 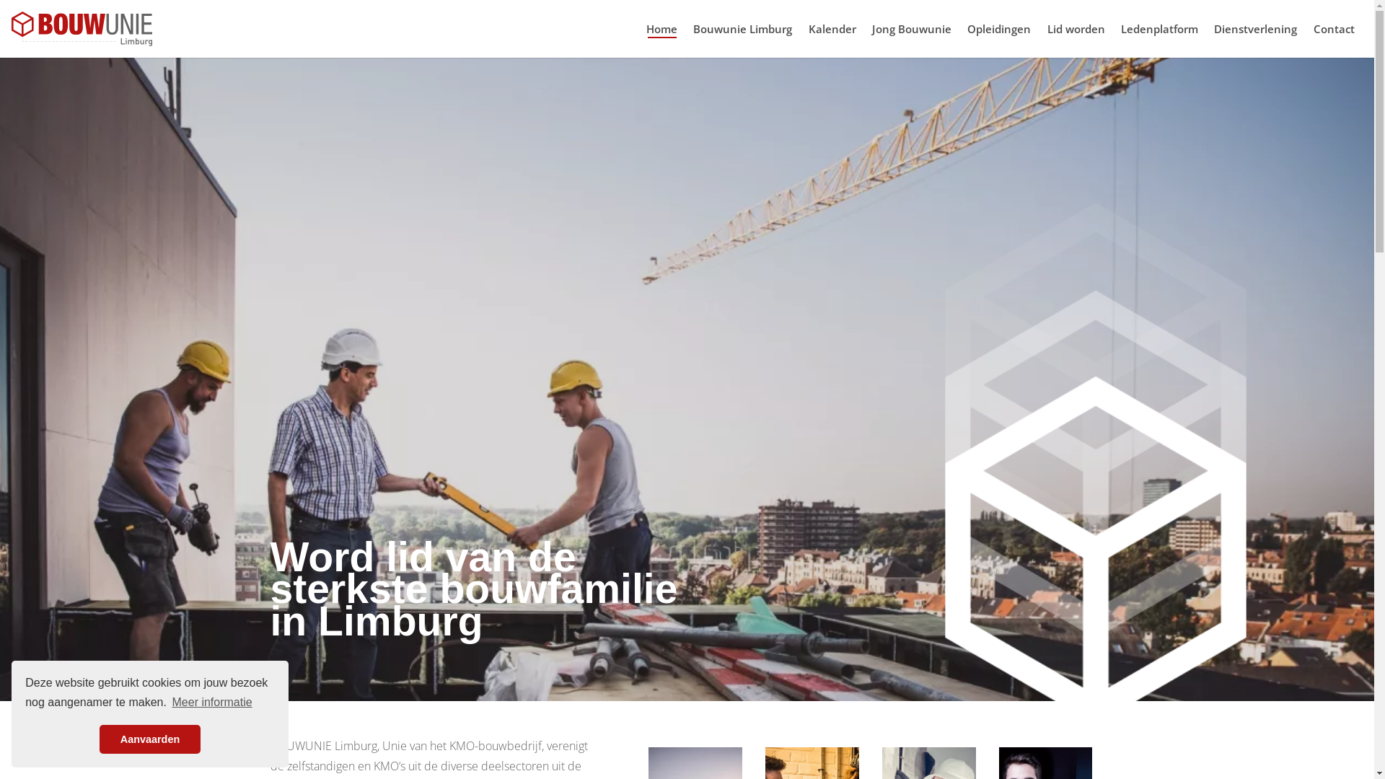 I want to click on Lid worden, so click(x=1076, y=29).